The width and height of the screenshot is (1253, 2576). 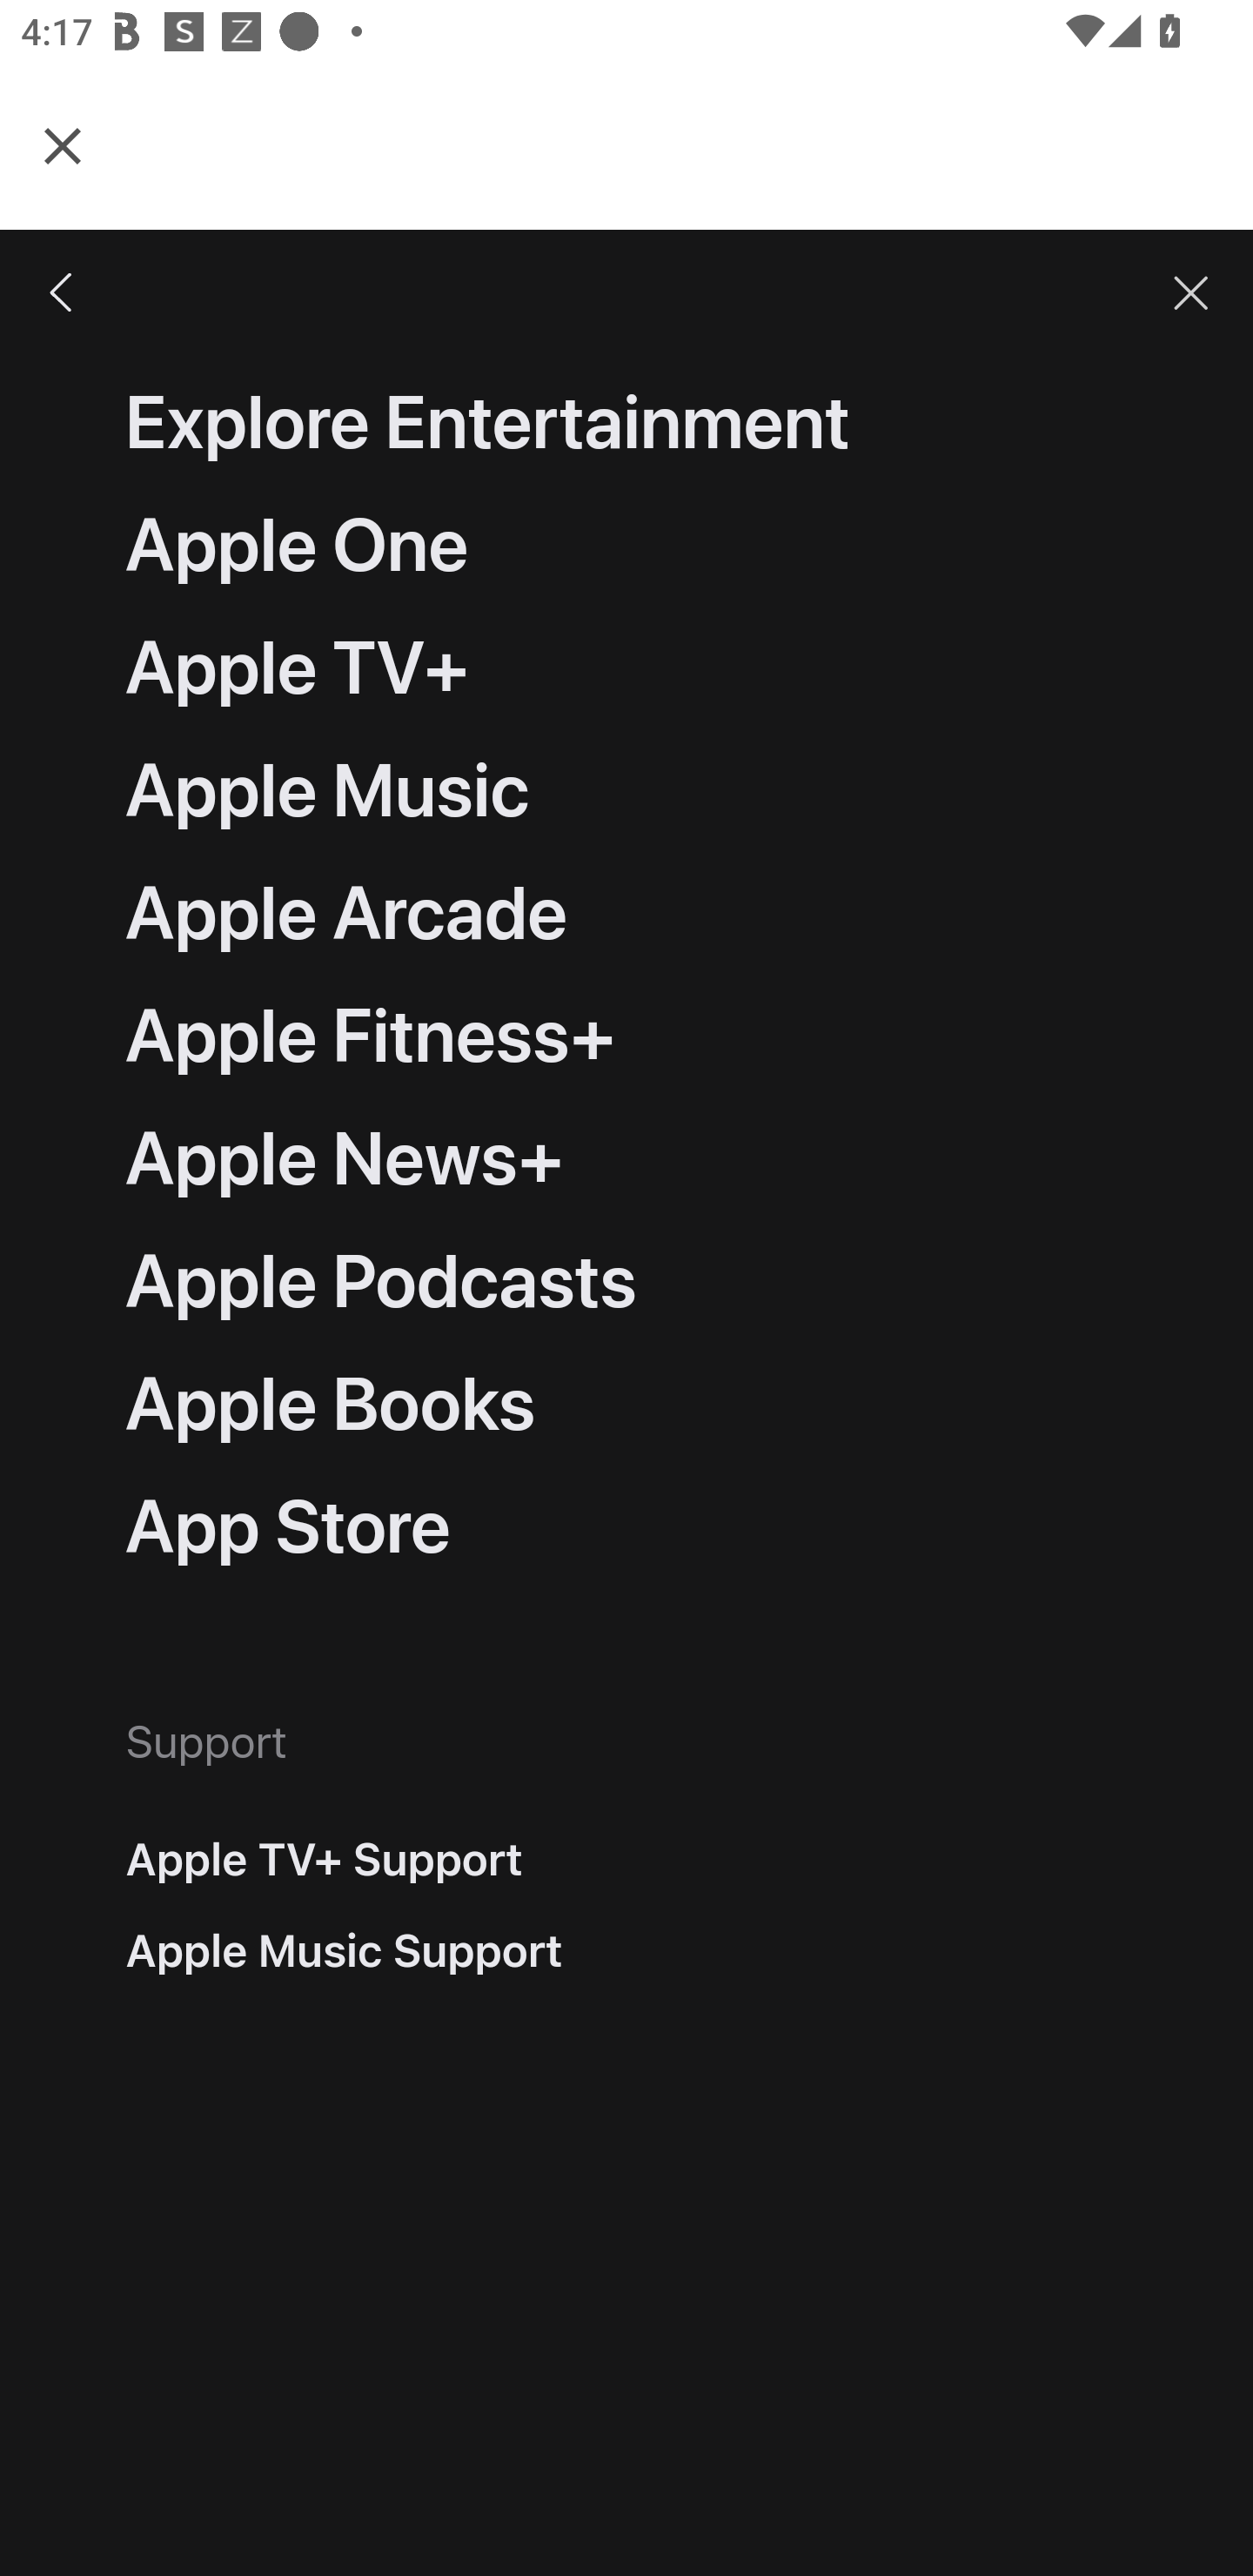 What do you see at coordinates (298, 668) in the screenshot?
I see `Apple TV+` at bounding box center [298, 668].